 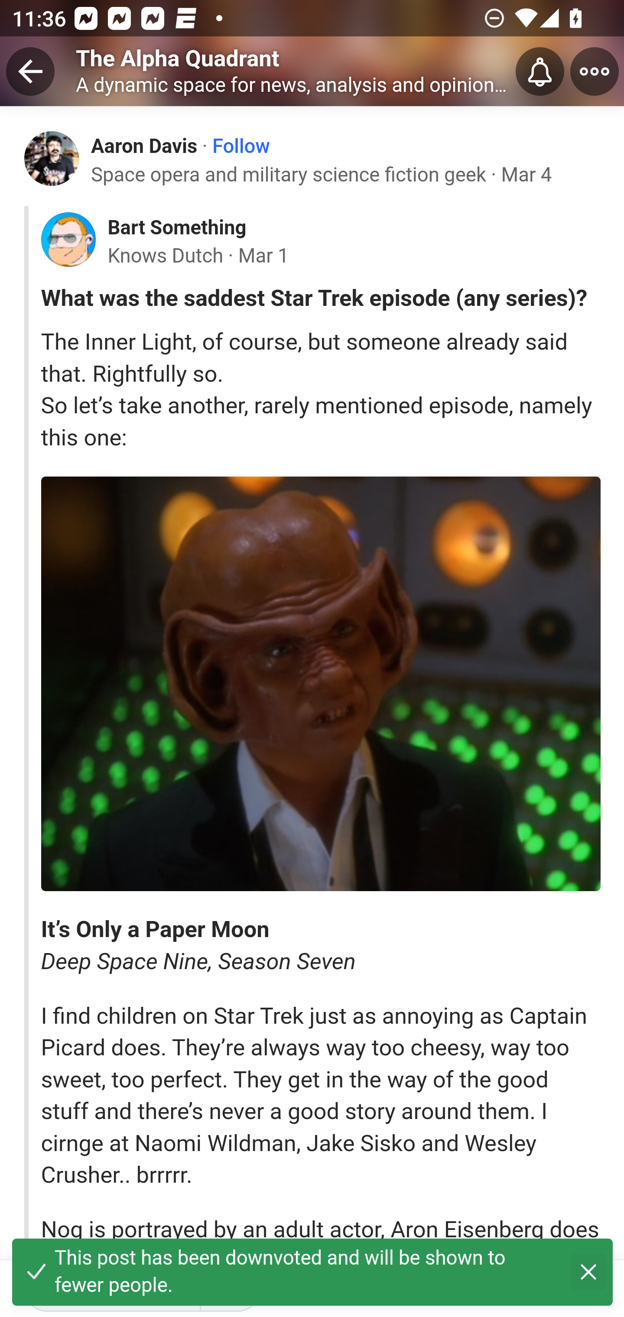 I want to click on Bart Something, so click(x=176, y=228).